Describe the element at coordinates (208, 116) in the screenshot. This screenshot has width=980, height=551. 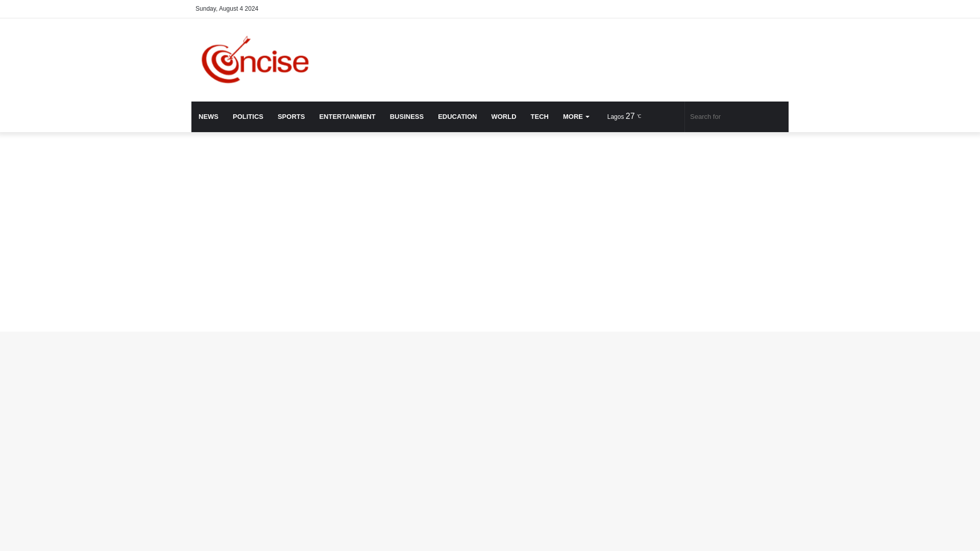
I see `NEWS` at that location.